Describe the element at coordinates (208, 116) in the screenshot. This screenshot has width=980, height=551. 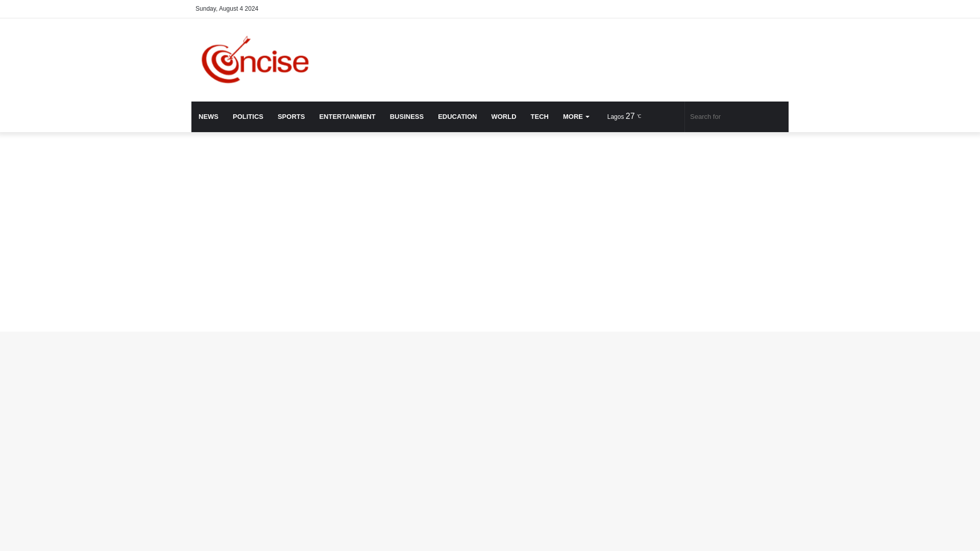
I see `NEWS` at that location.